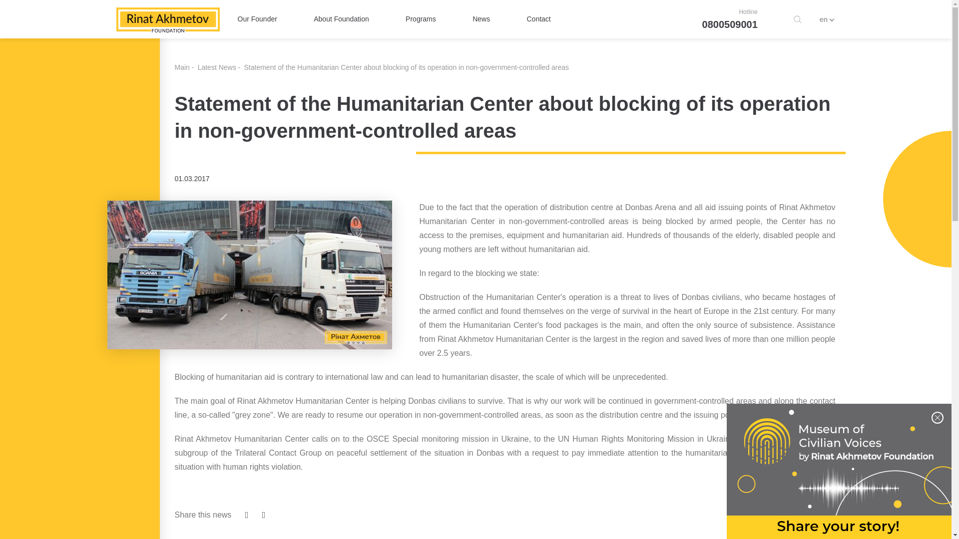 The height and width of the screenshot is (539, 959). I want to click on Our Founder, so click(257, 19).